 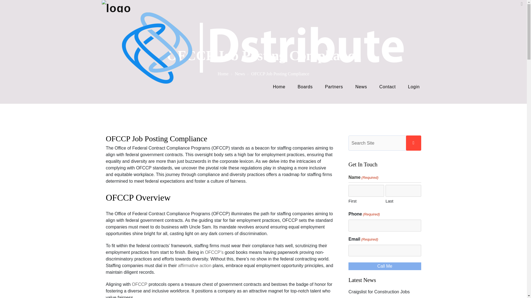 What do you see at coordinates (195, 266) in the screenshot?
I see `affirmative action` at bounding box center [195, 266].